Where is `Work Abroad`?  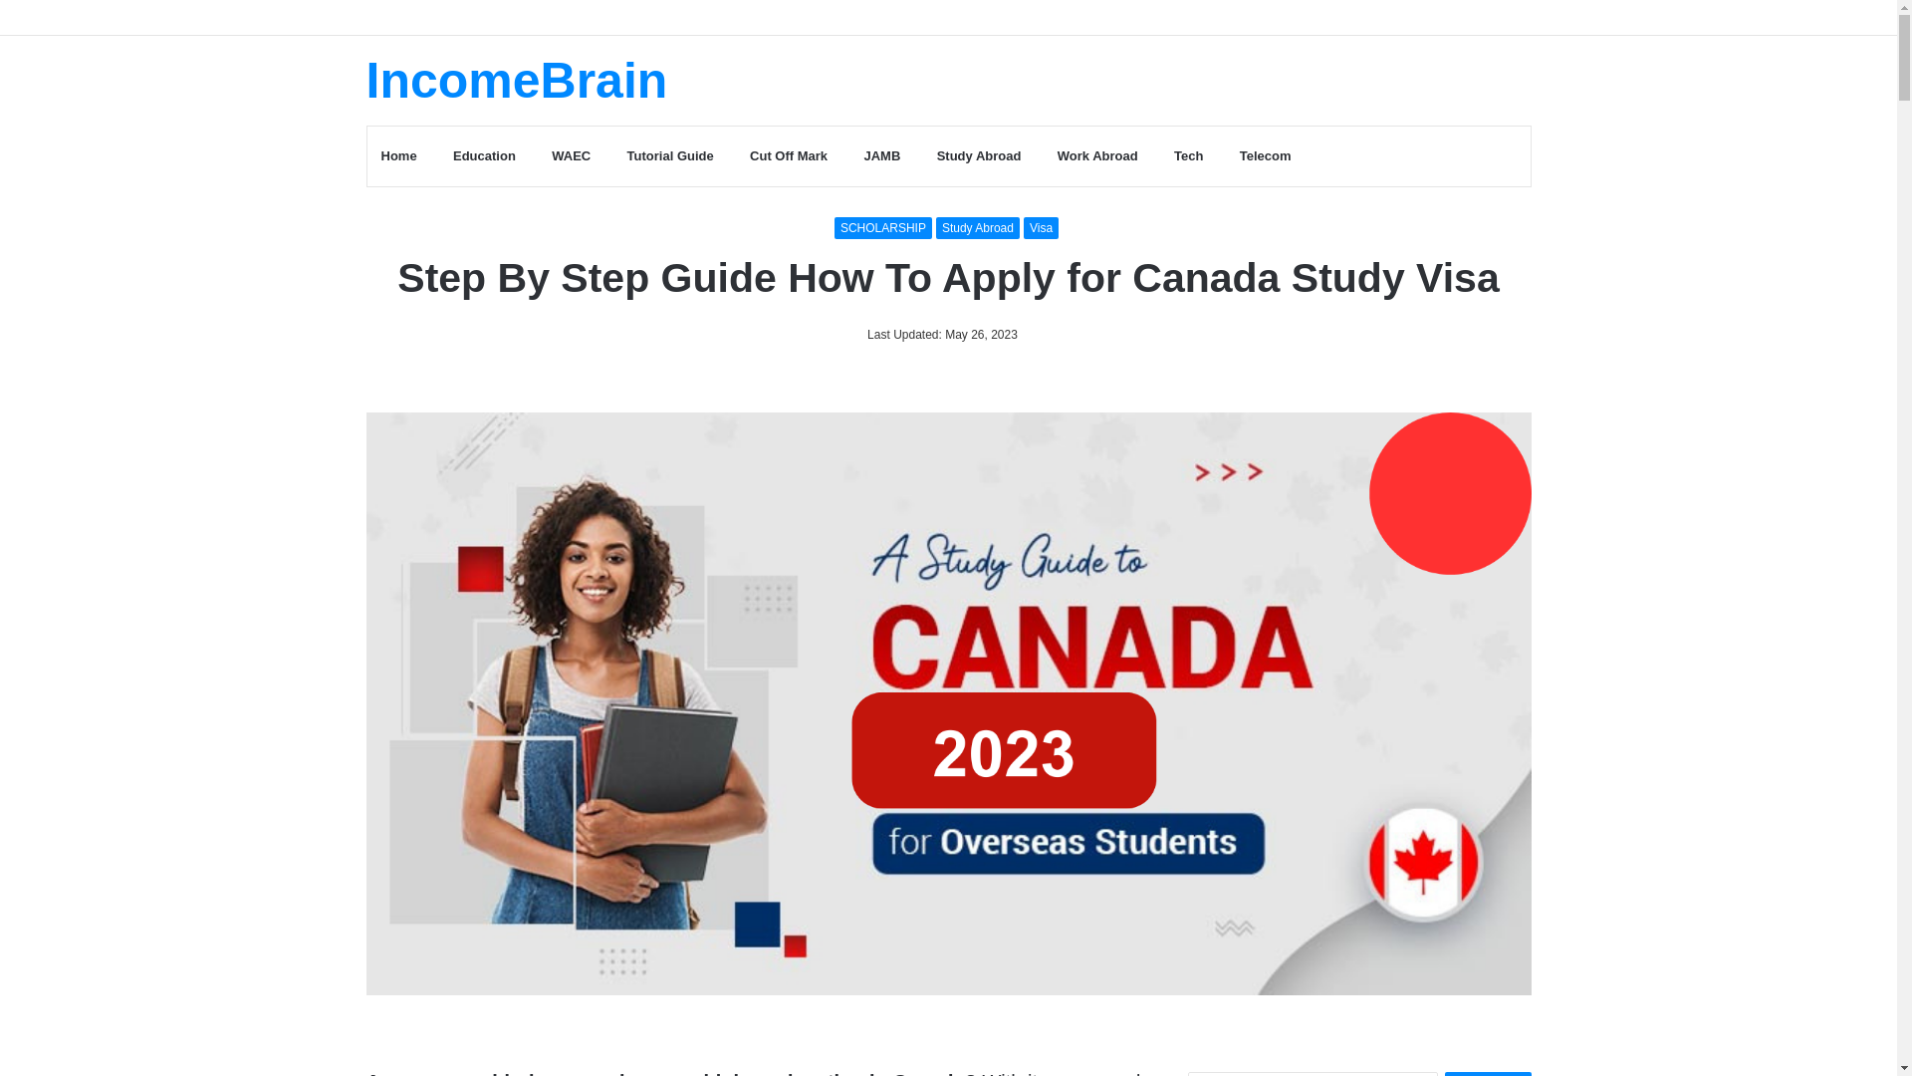 Work Abroad is located at coordinates (1091, 155).